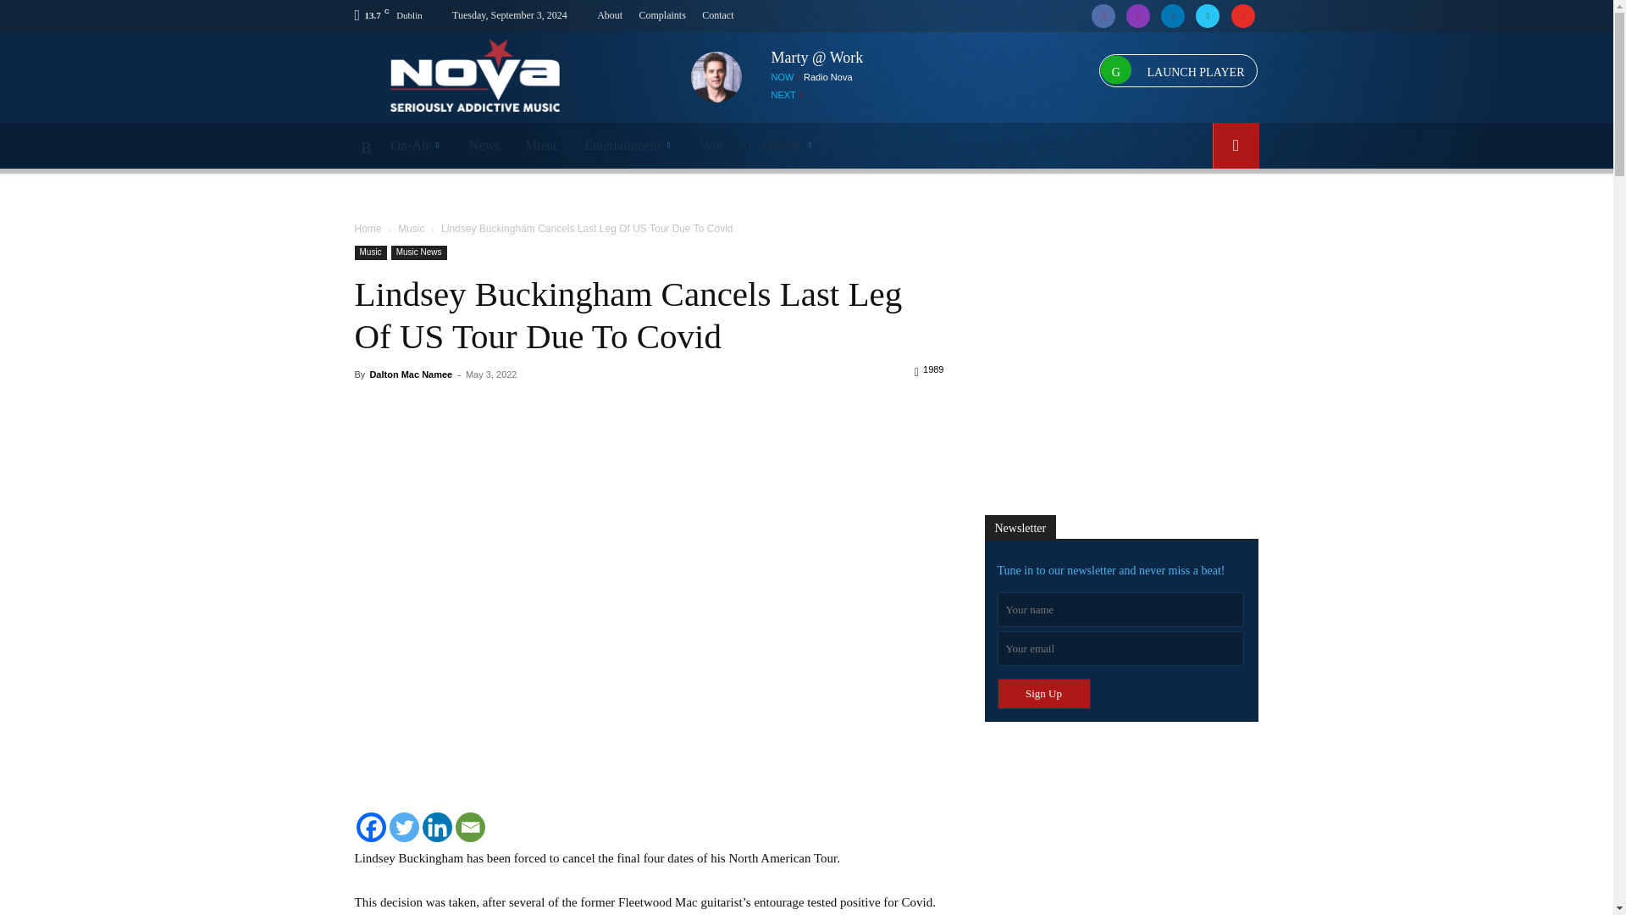 The width and height of the screenshot is (1626, 915). What do you see at coordinates (1172, 15) in the screenshot?
I see `Linkedin` at bounding box center [1172, 15].